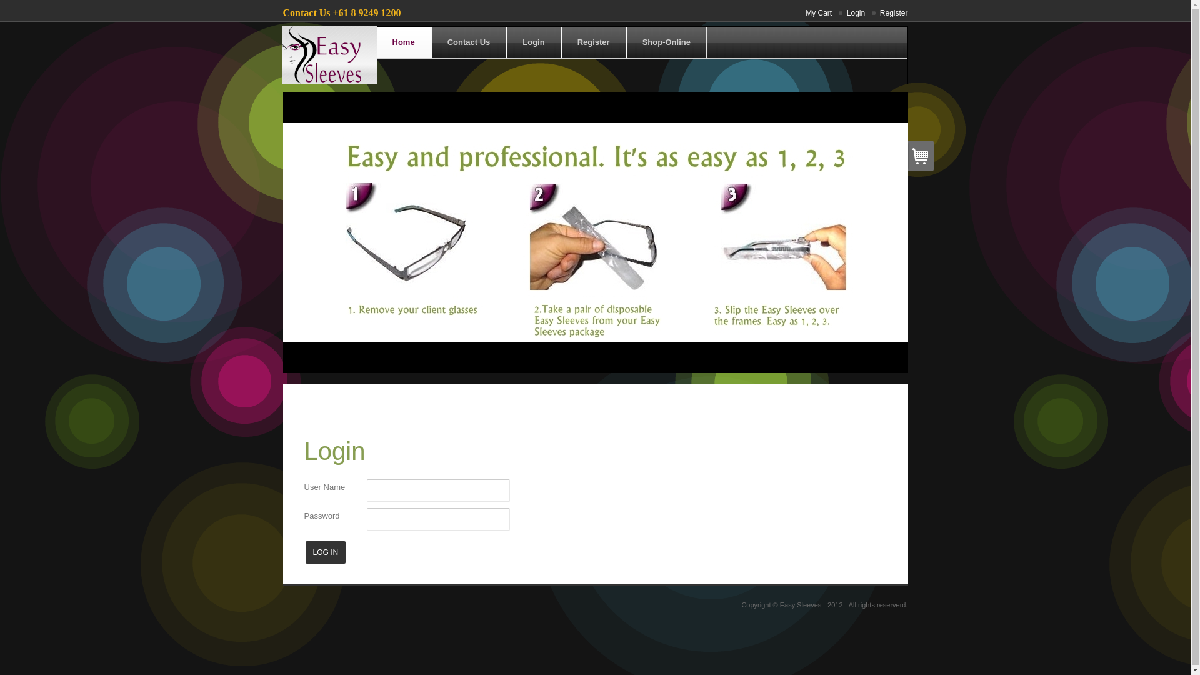  I want to click on Login, so click(850, 13).